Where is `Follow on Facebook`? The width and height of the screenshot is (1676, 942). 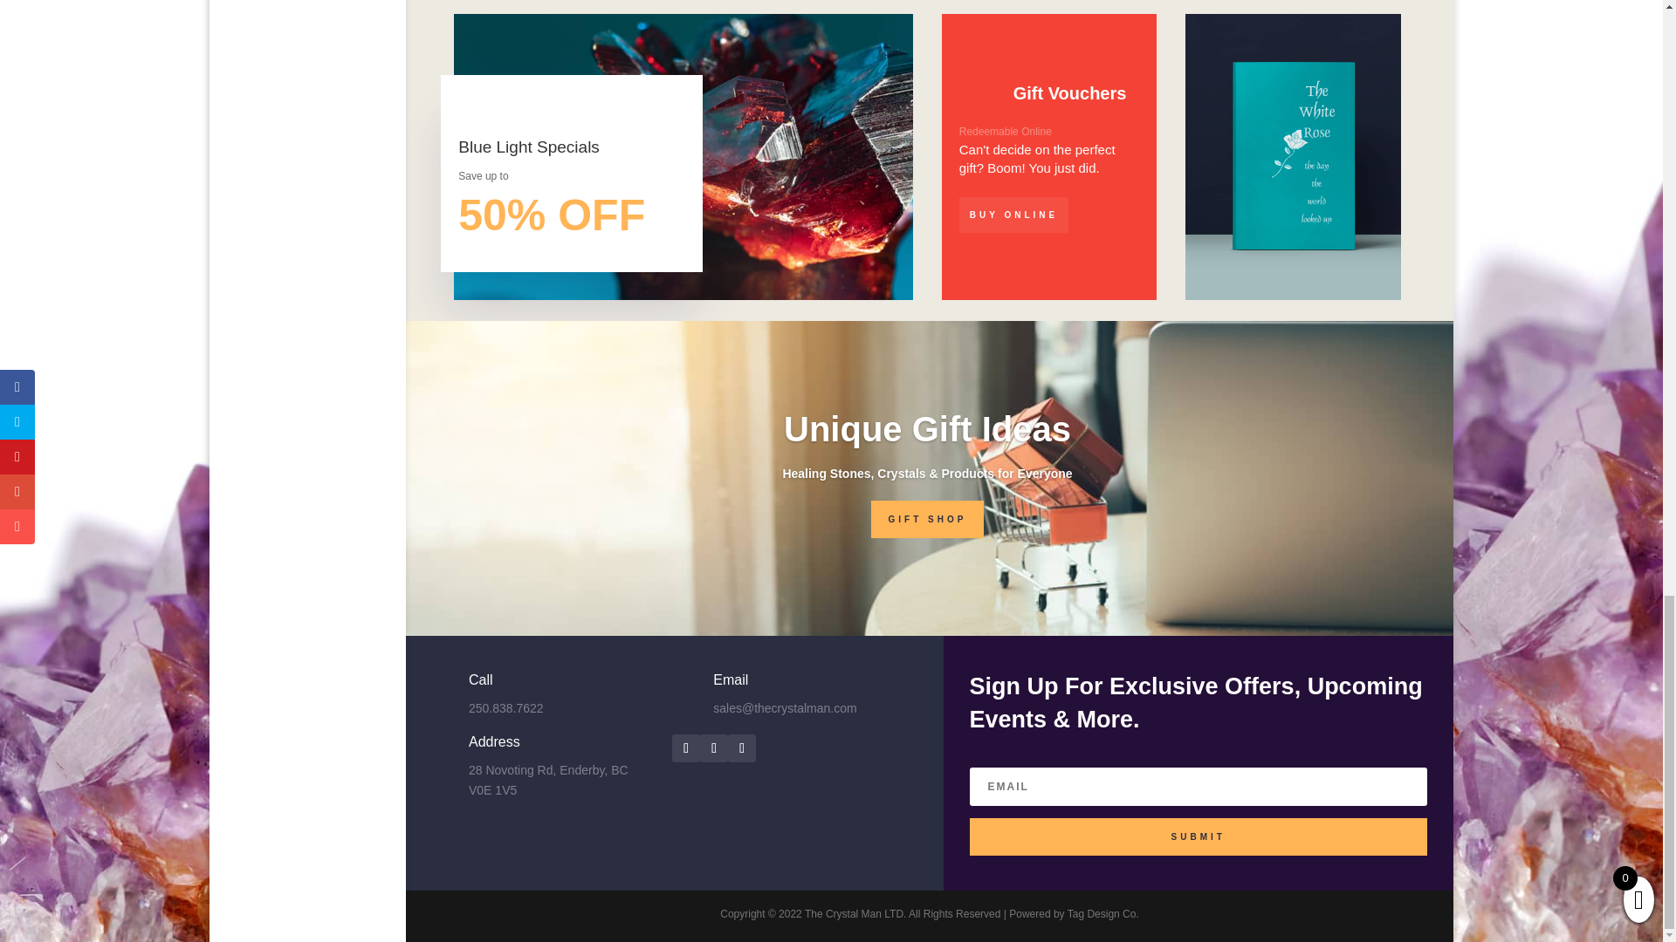
Follow on Facebook is located at coordinates (714, 748).